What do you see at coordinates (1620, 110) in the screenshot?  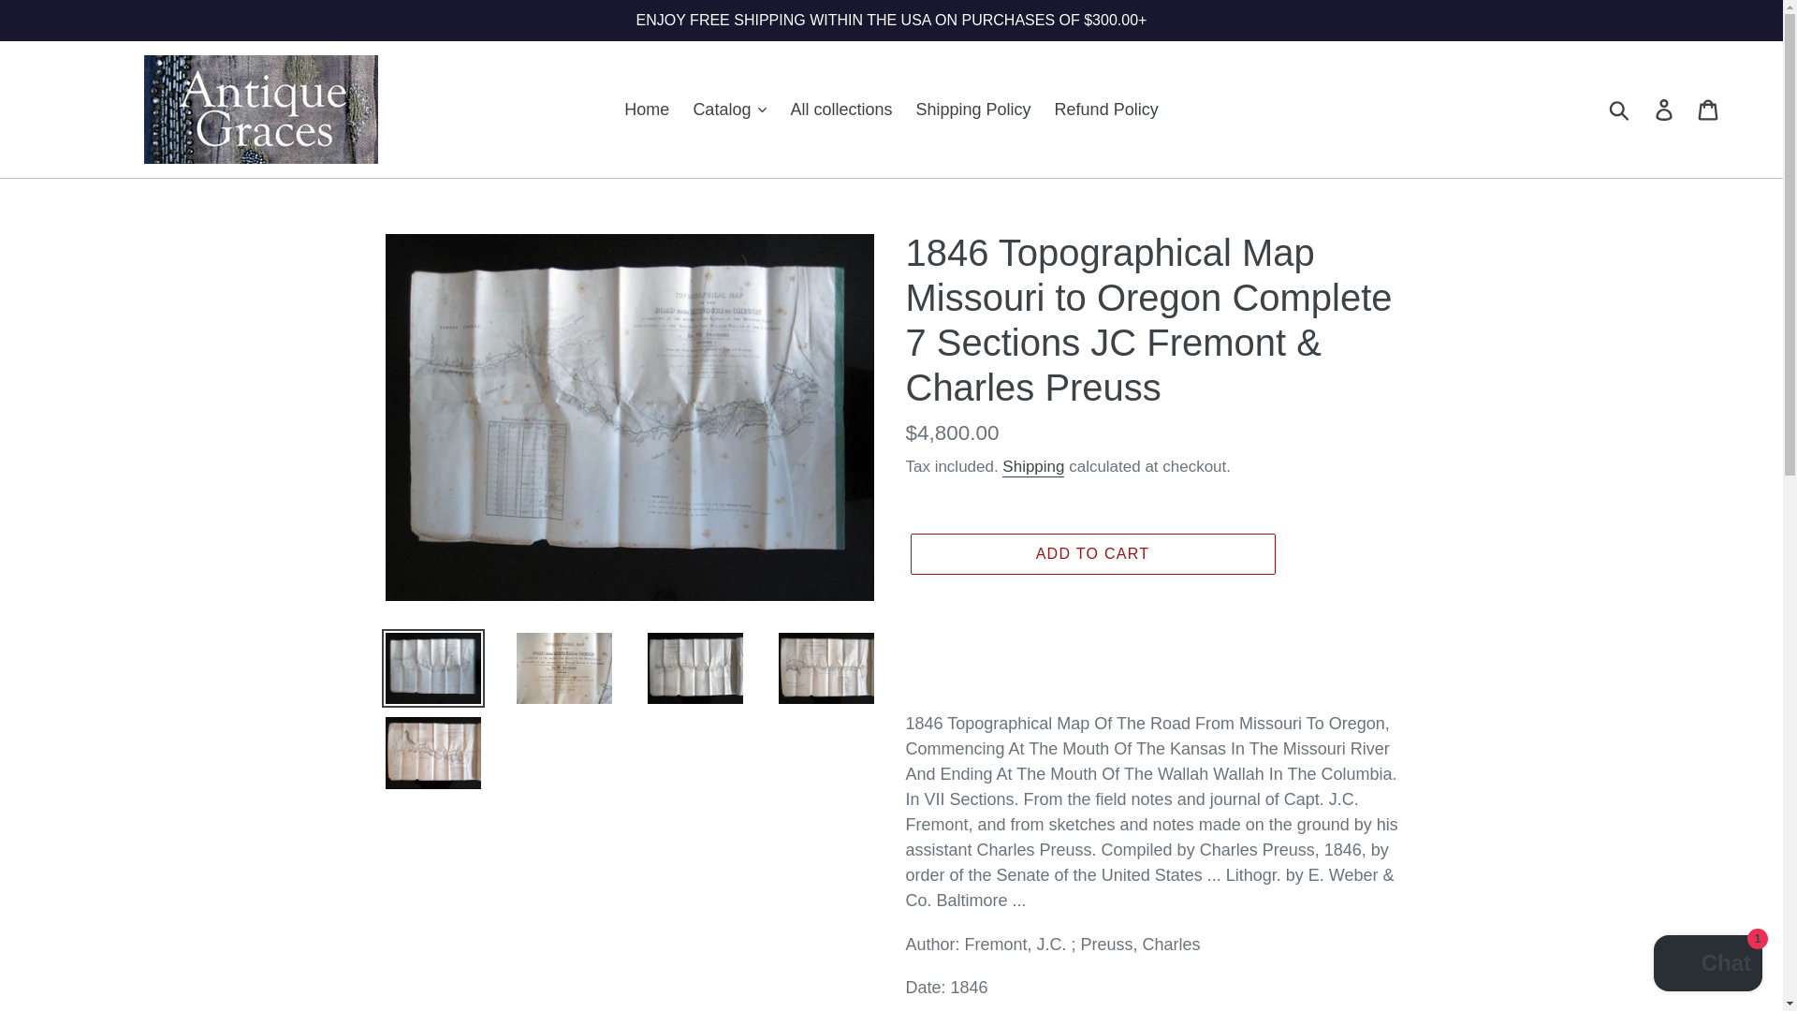 I see `Submit` at bounding box center [1620, 110].